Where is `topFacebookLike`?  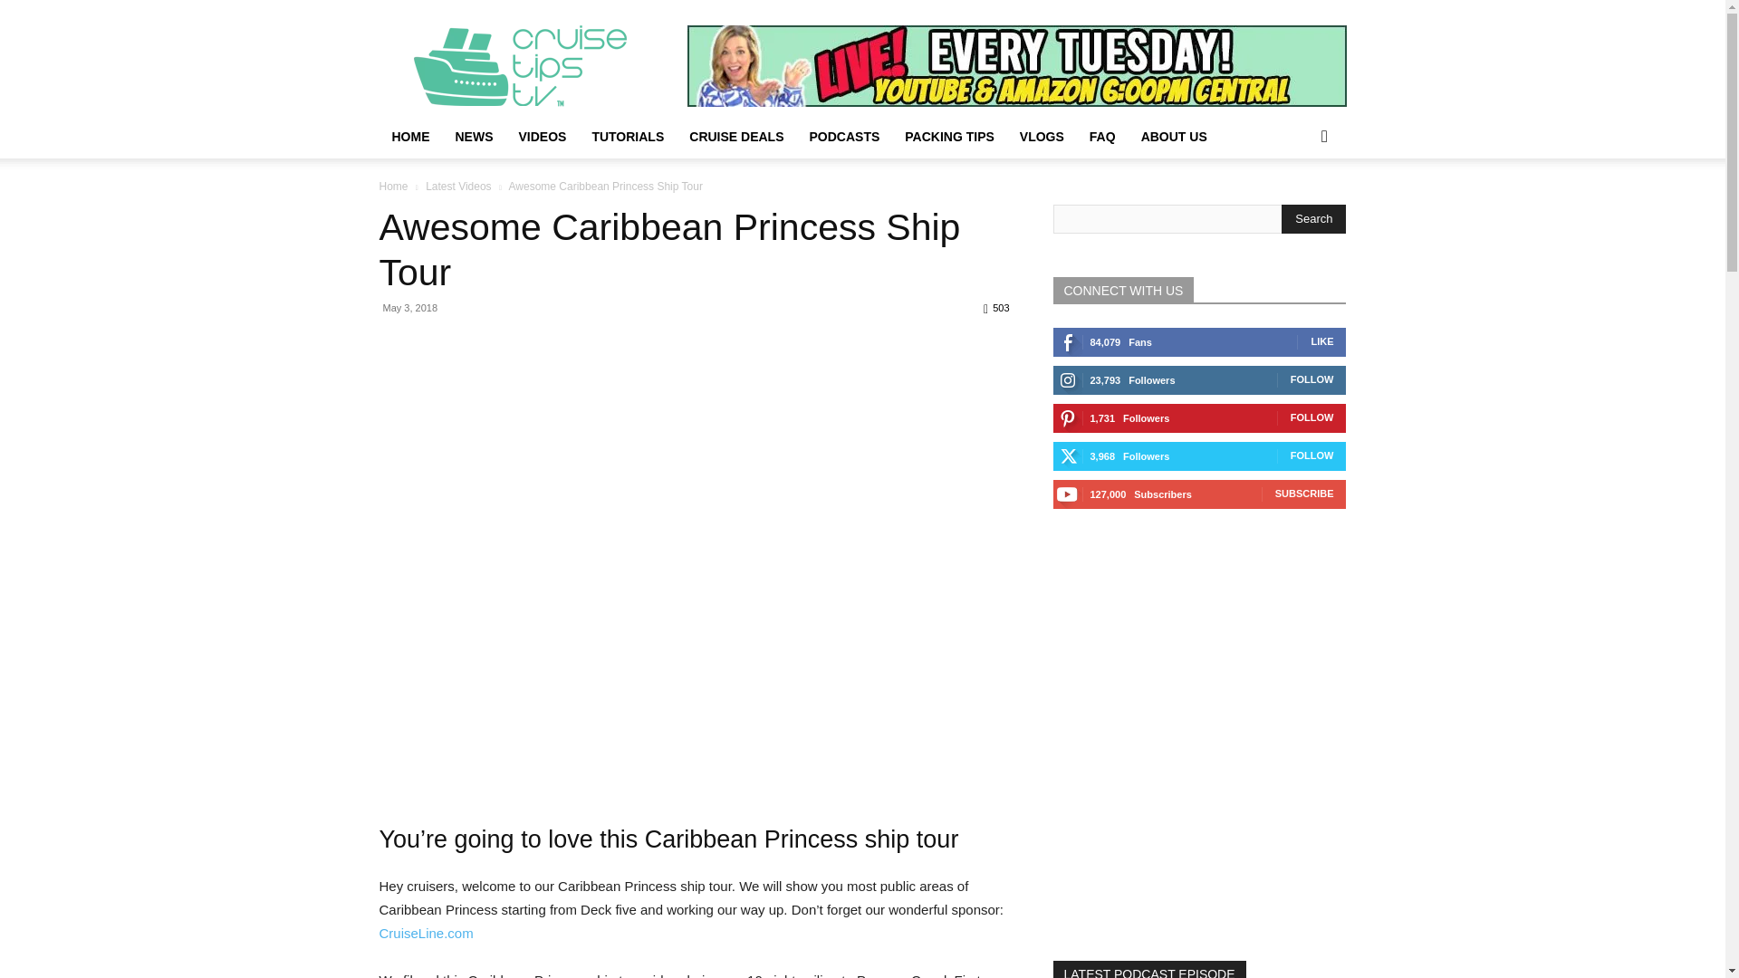 topFacebookLike is located at coordinates (514, 340).